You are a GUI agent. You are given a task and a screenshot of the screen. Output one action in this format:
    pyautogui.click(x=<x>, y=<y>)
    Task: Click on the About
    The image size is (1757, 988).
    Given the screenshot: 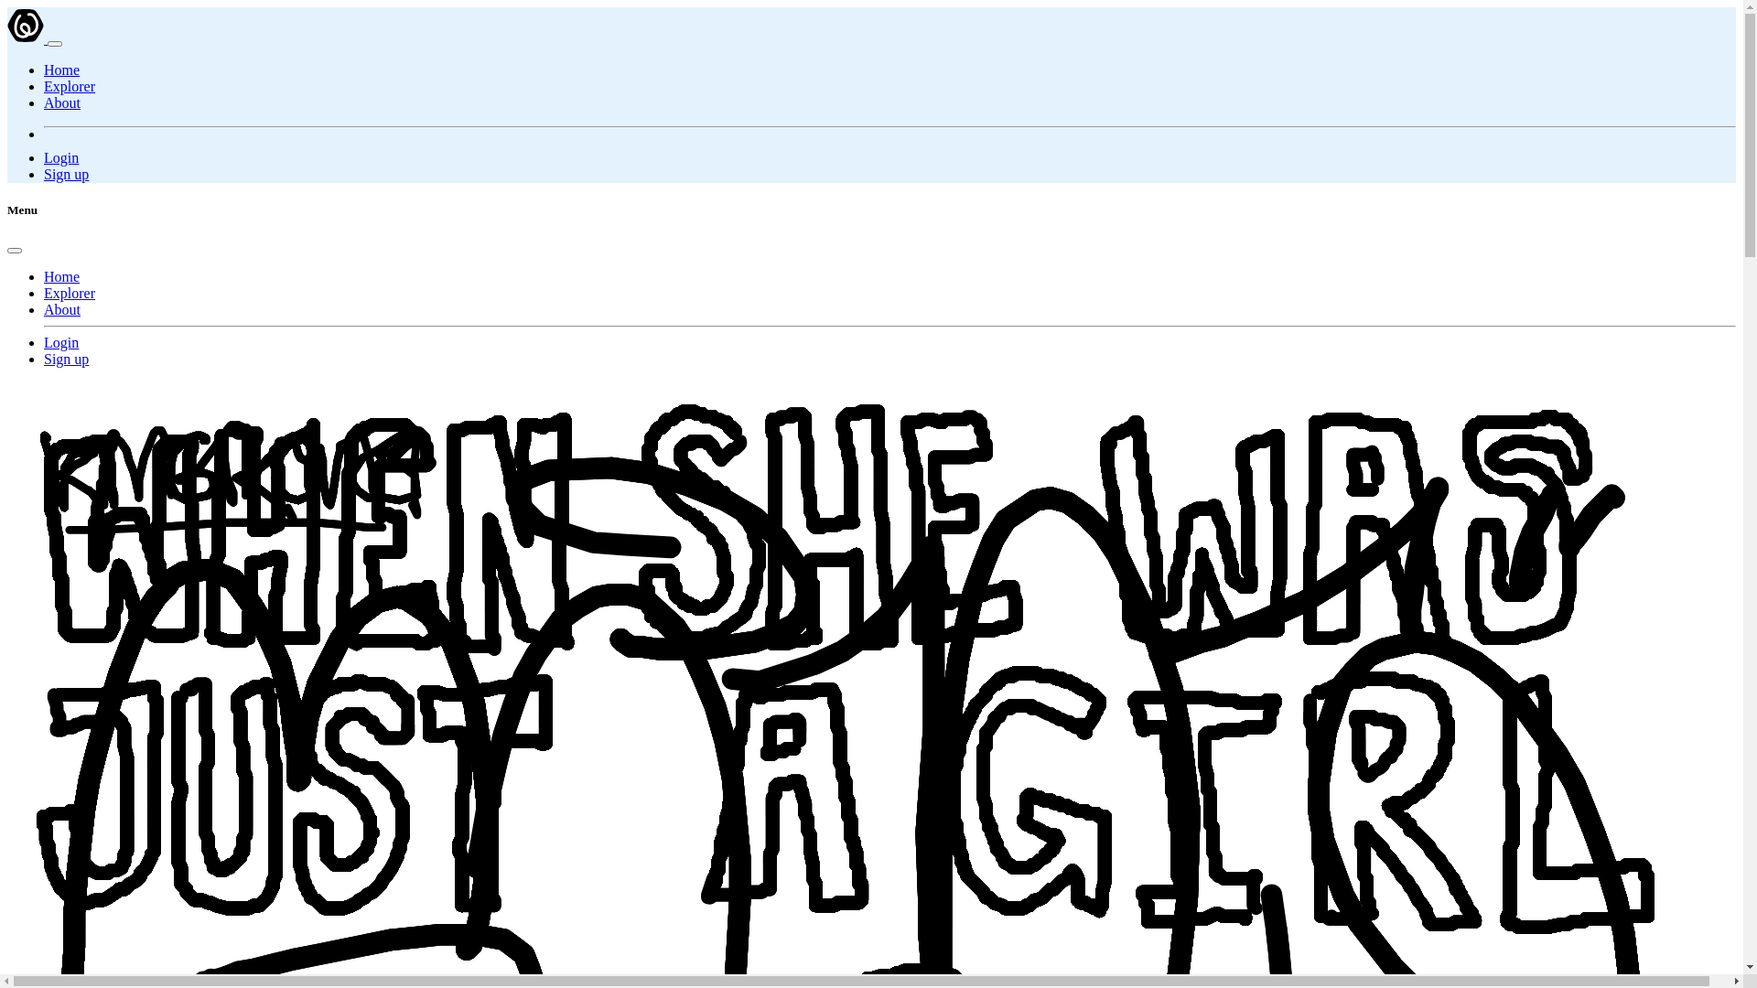 What is the action you would take?
    pyautogui.click(x=62, y=102)
    